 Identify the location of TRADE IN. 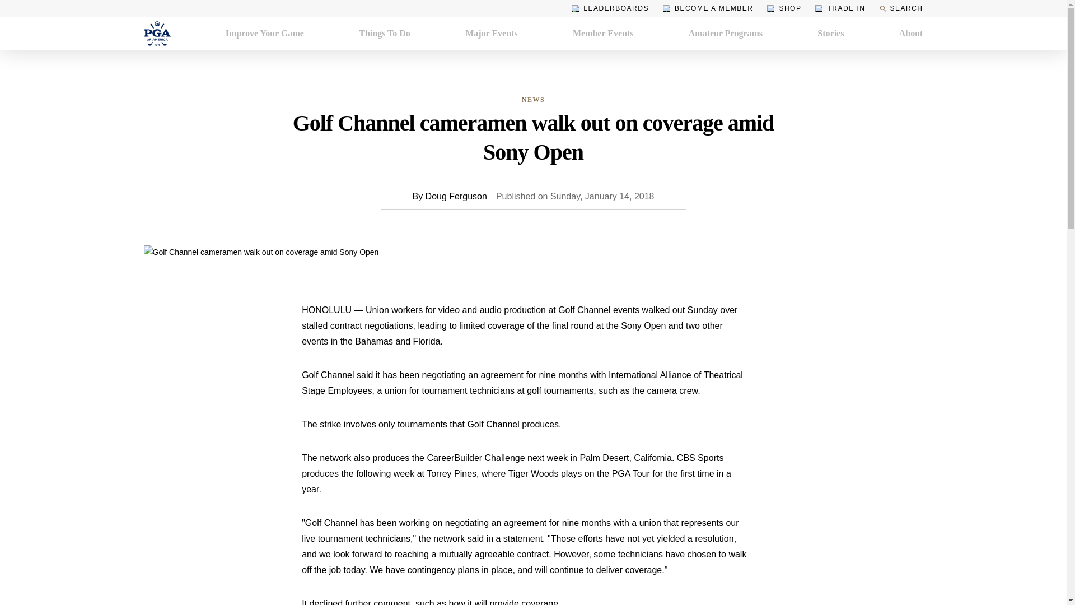
(840, 8).